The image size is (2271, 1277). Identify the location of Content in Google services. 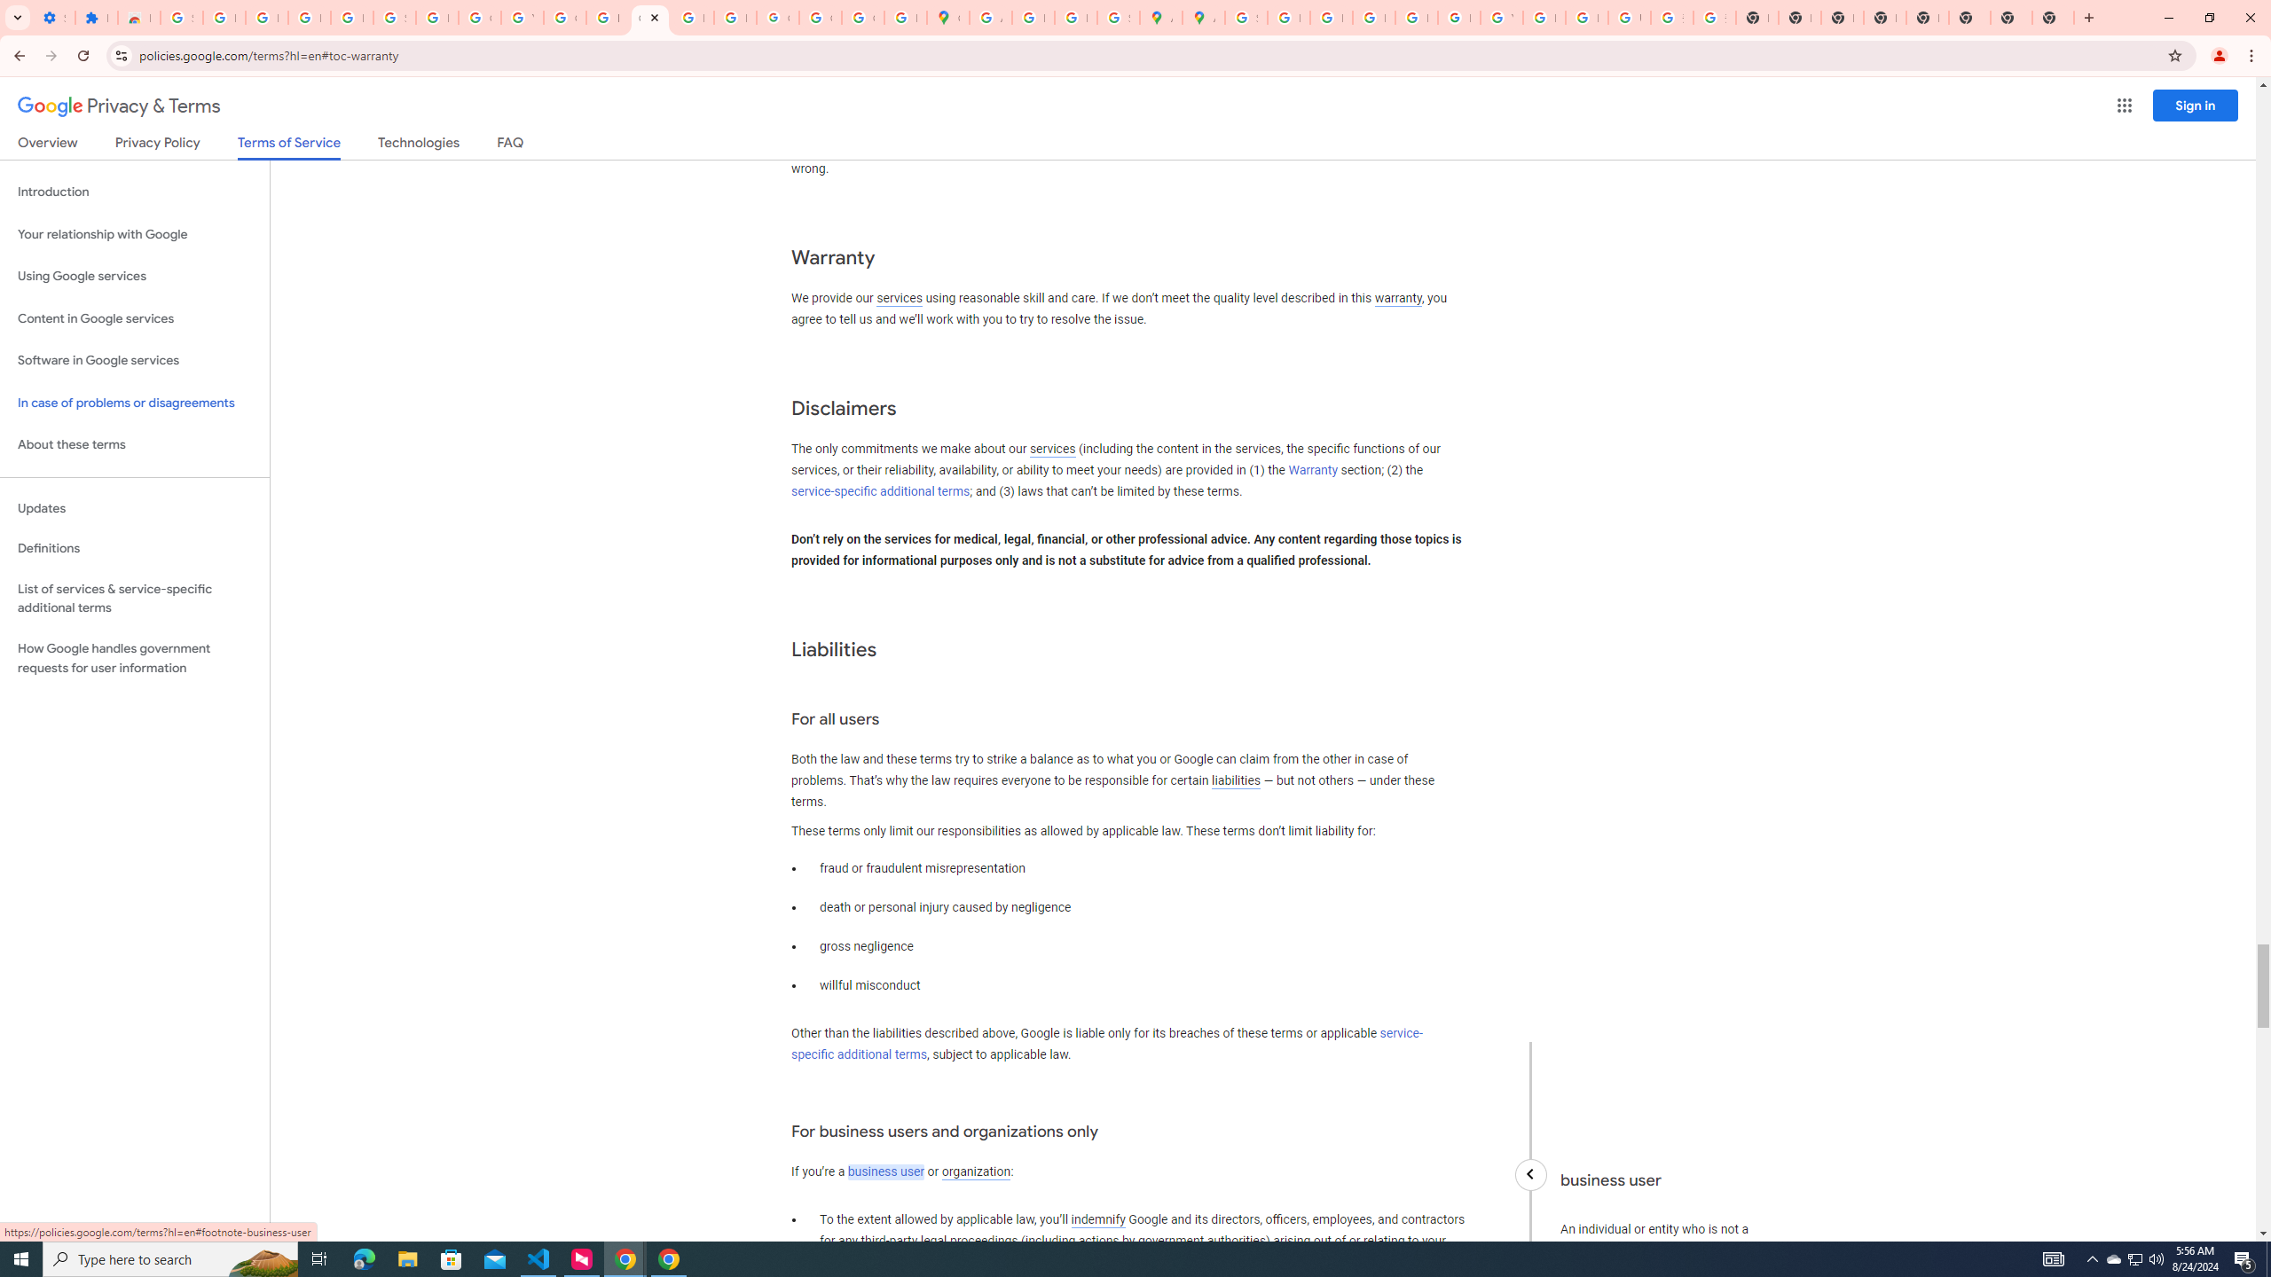
(135, 319).